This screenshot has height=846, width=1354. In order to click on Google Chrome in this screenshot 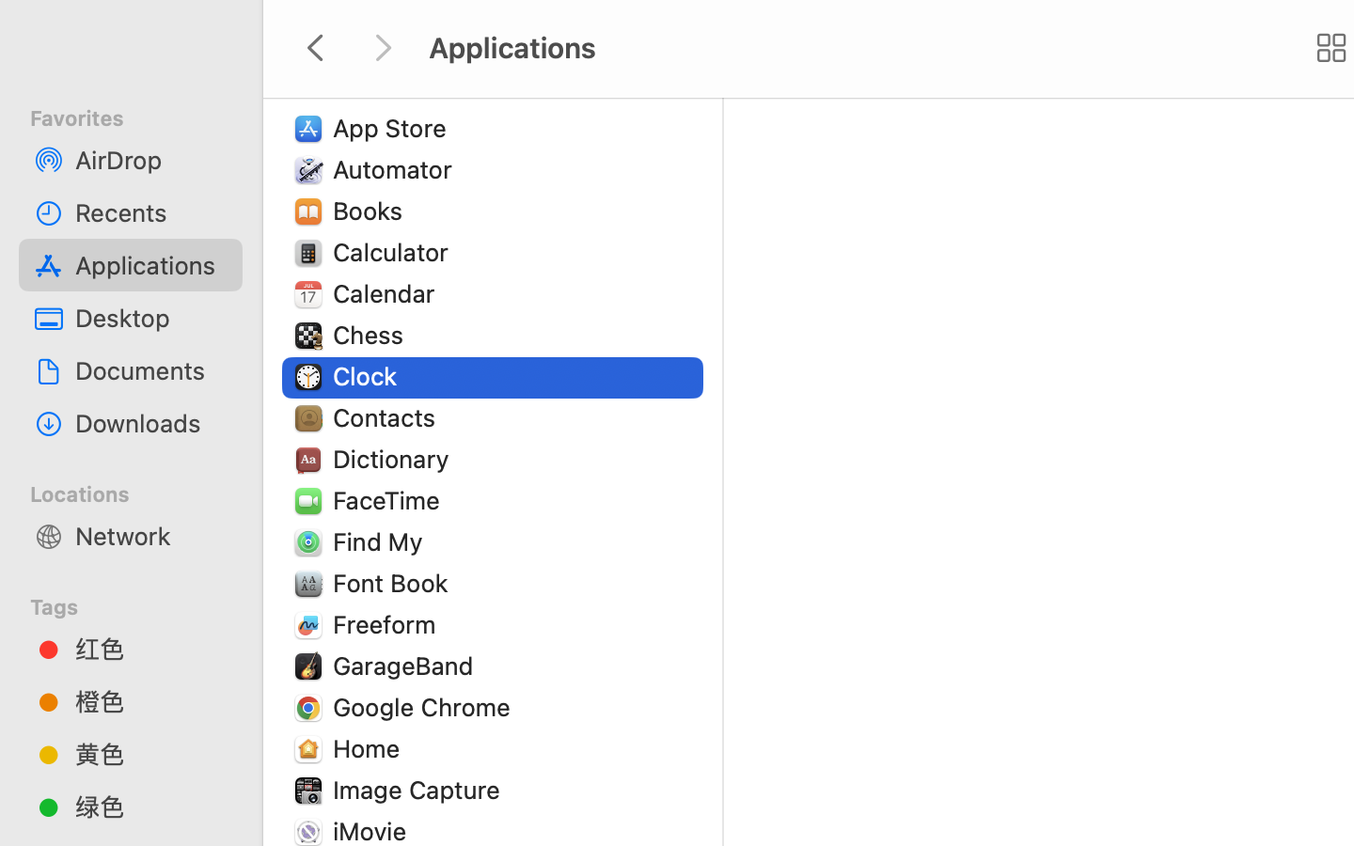, I will do `click(426, 707)`.